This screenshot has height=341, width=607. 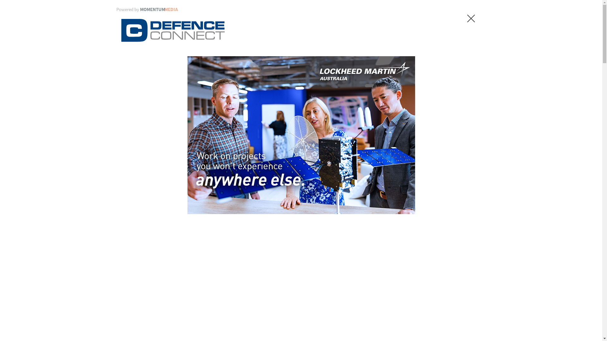 I want to click on About, so click(x=391, y=95).